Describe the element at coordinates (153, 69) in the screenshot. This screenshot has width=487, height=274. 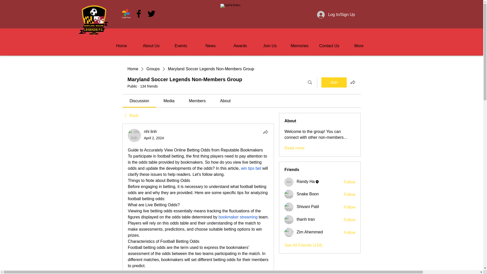
I see `Groups` at that location.